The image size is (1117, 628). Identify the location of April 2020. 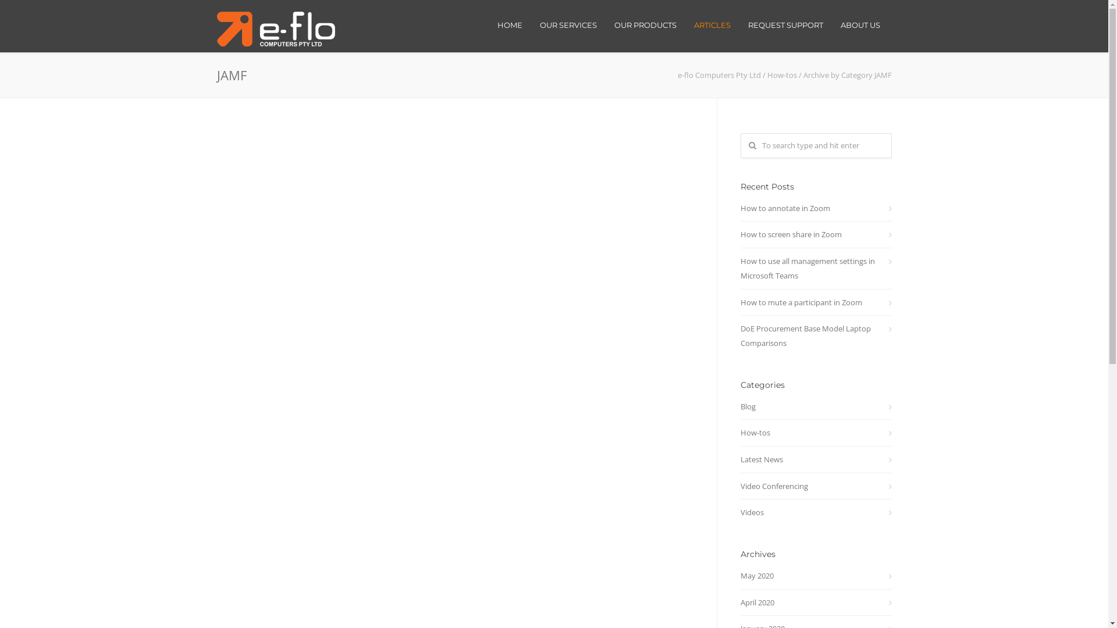
(816, 602).